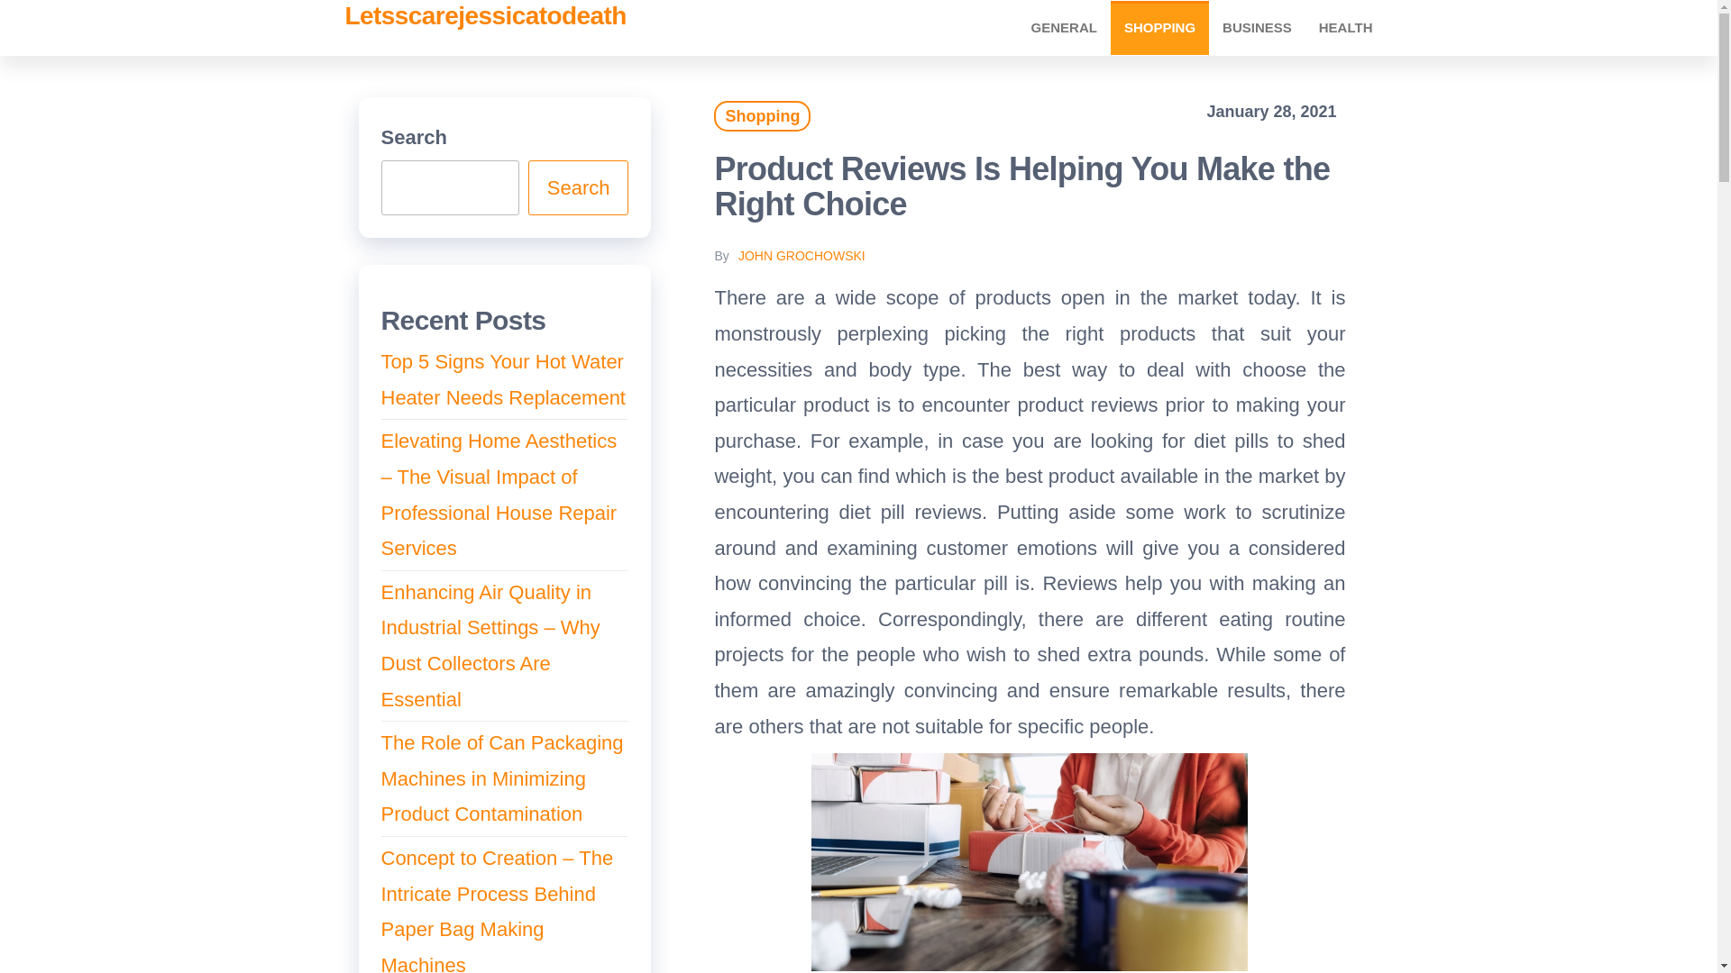 Image resolution: width=1731 pixels, height=973 pixels. Describe the element at coordinates (1064, 27) in the screenshot. I see `General` at that location.